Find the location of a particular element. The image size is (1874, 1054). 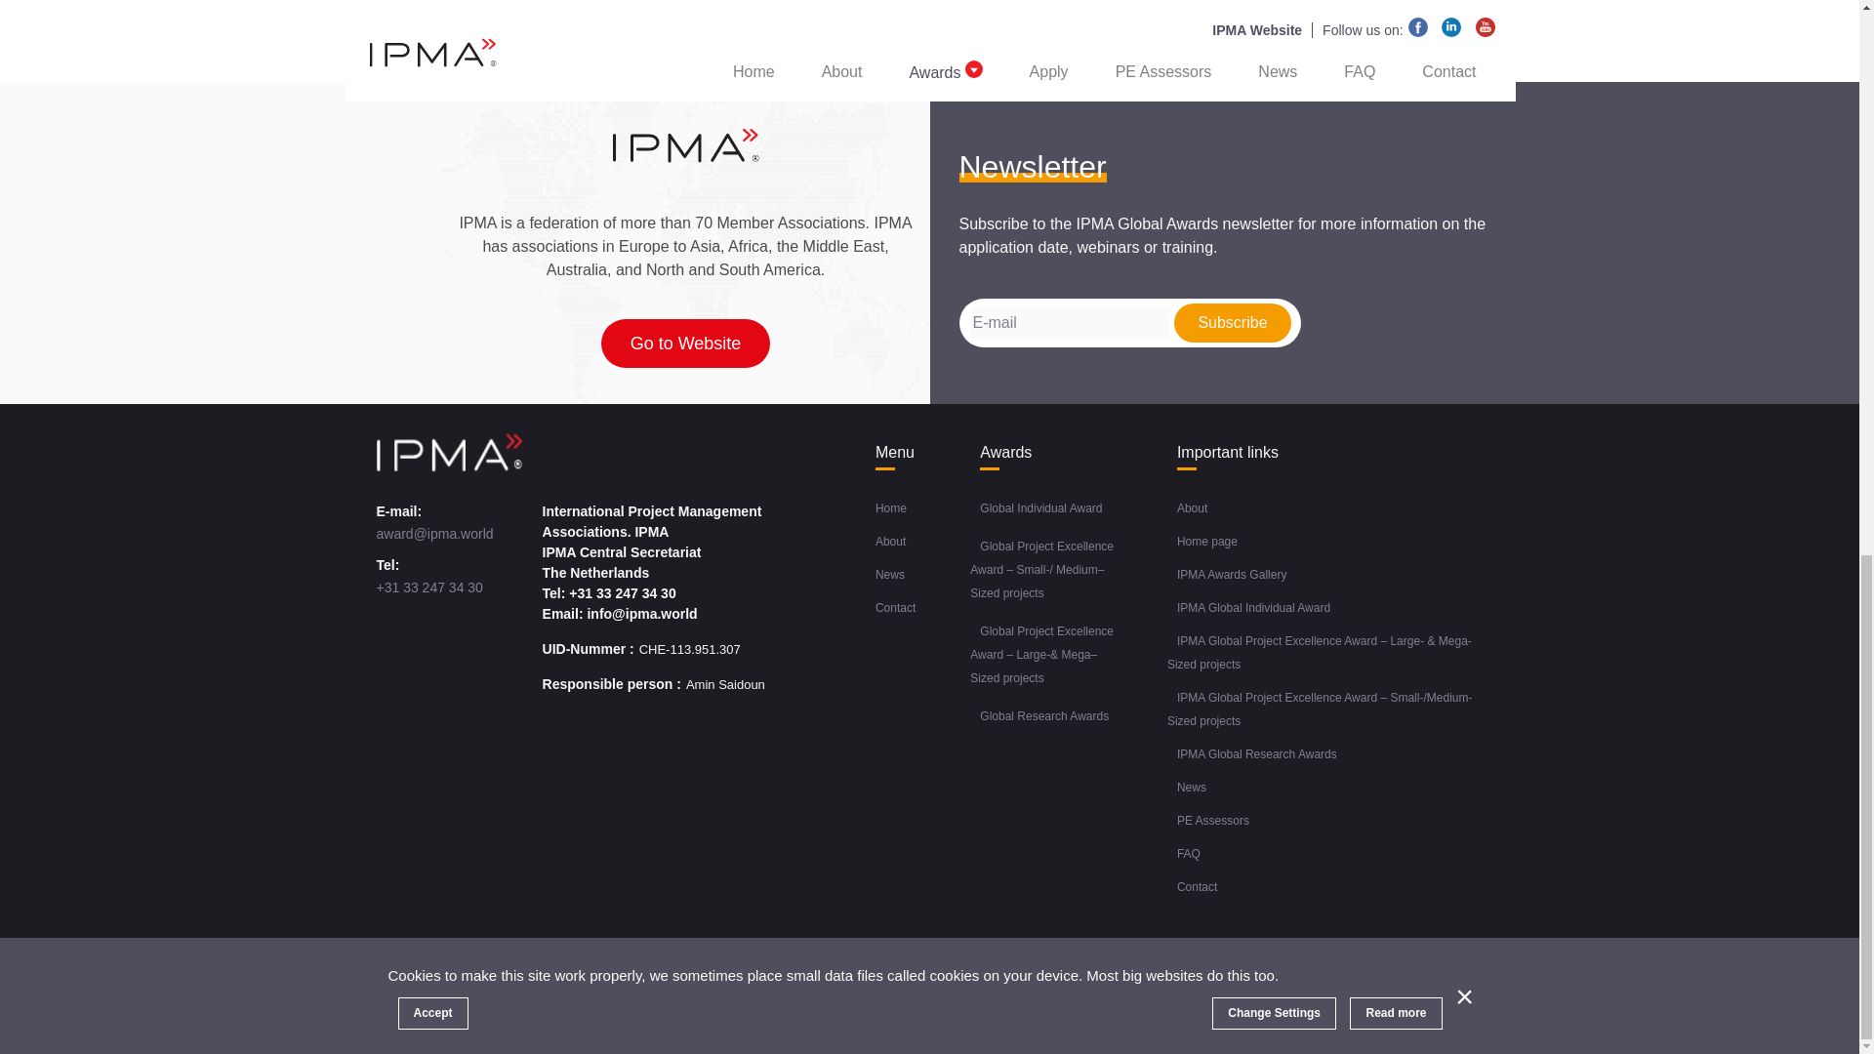

About is located at coordinates (890, 542).